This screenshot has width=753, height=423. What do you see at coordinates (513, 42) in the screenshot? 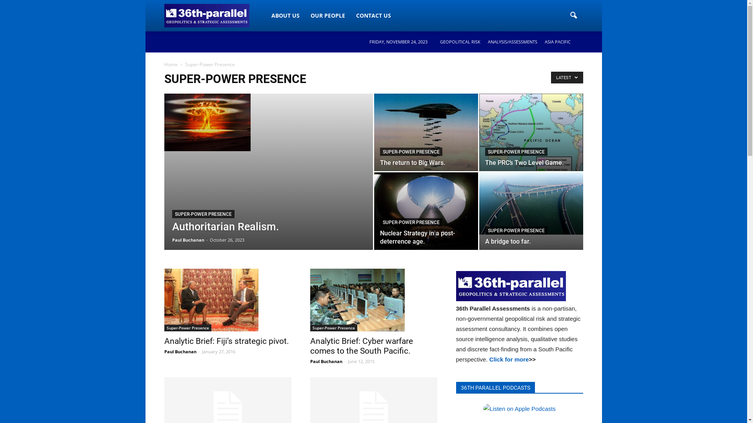
I see `ANALYSIS/ASSESSMENTS` at bounding box center [513, 42].